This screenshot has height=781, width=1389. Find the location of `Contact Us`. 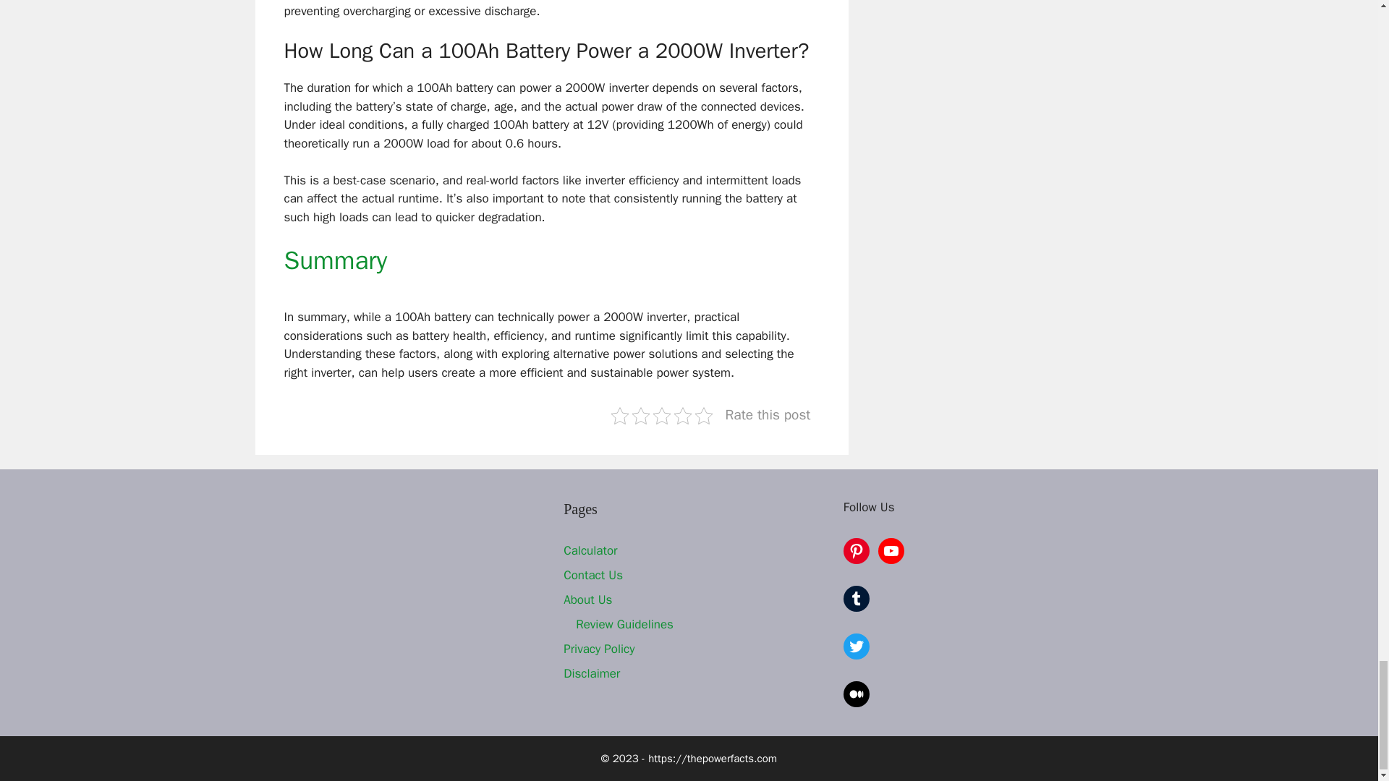

Contact Us is located at coordinates (593, 575).